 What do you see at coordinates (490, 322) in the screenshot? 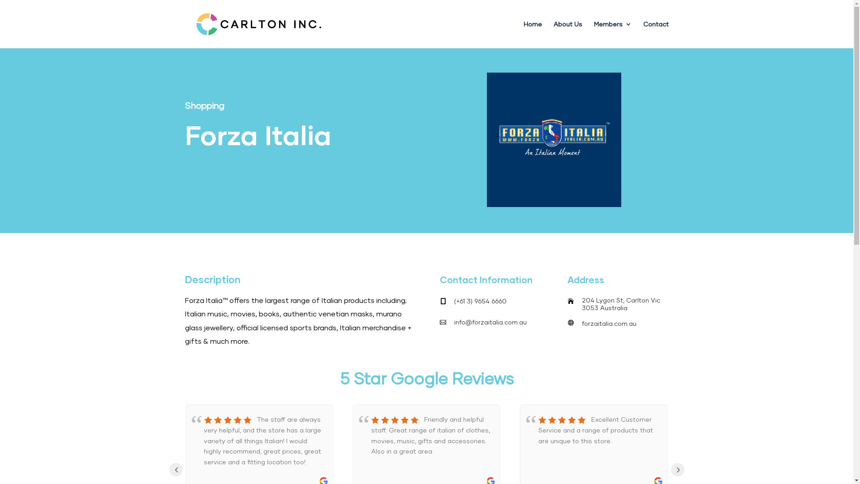
I see `info@forzaitalia.com.au` at bounding box center [490, 322].